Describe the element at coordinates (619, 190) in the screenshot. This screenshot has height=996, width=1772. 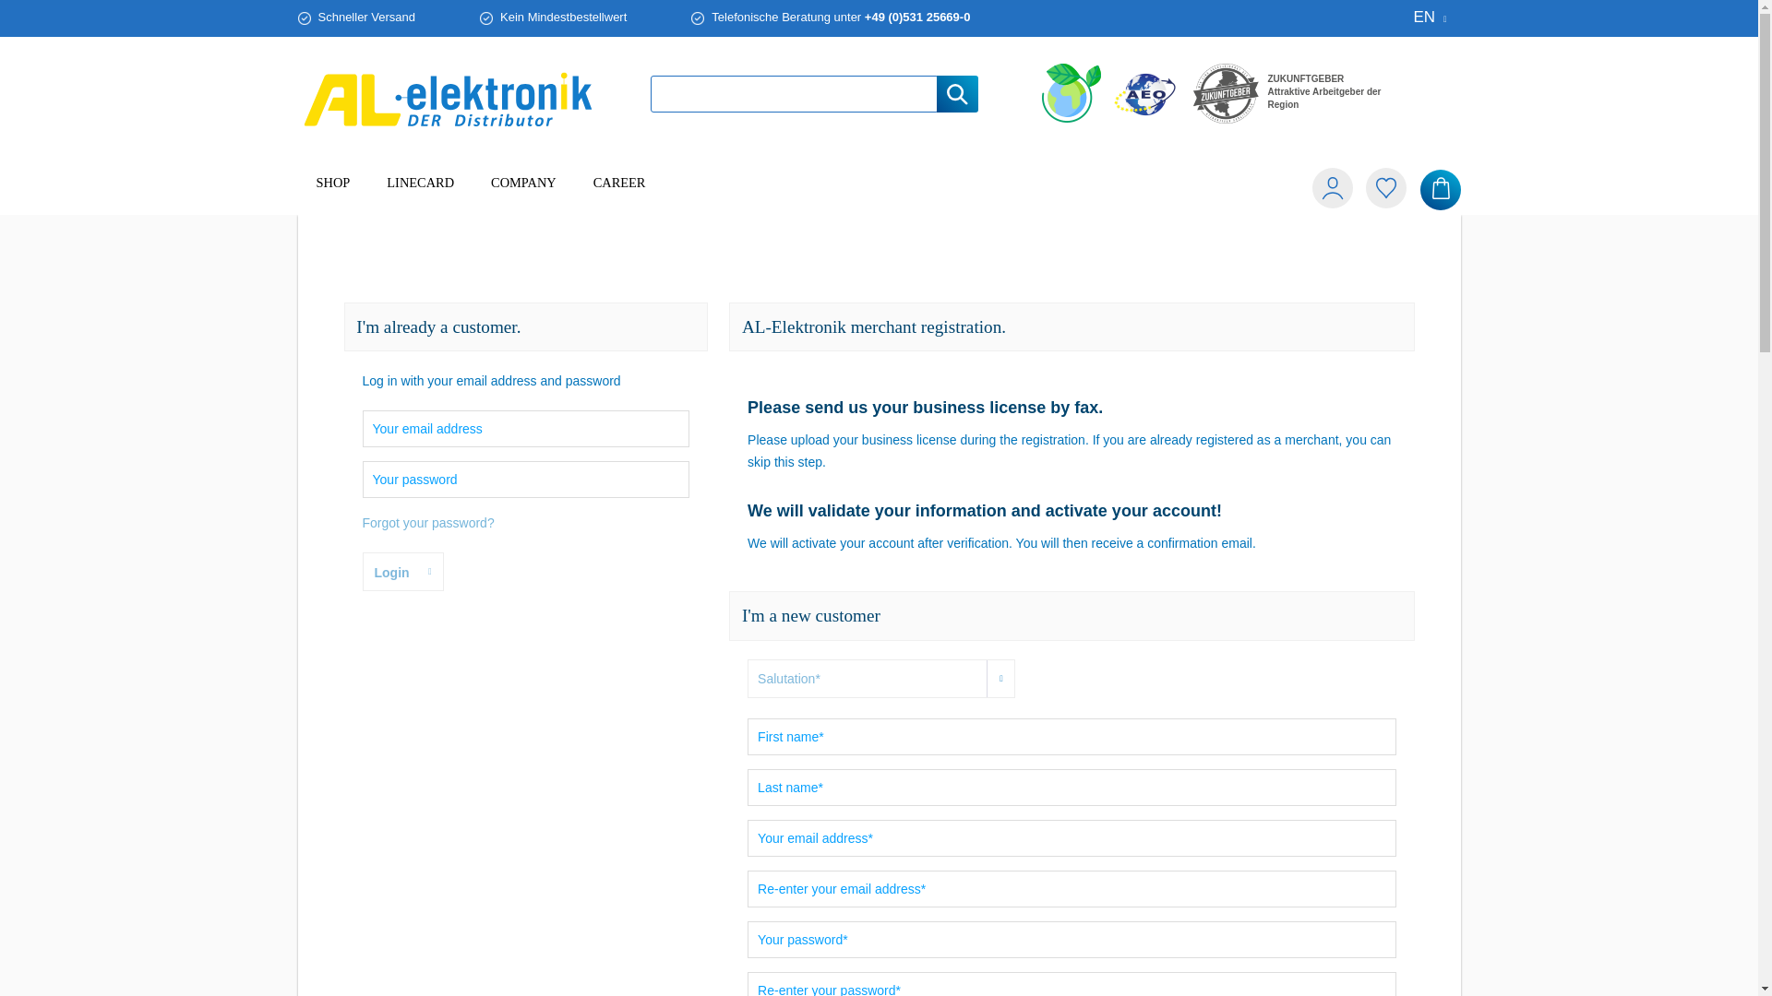
I see `CAREER` at that location.